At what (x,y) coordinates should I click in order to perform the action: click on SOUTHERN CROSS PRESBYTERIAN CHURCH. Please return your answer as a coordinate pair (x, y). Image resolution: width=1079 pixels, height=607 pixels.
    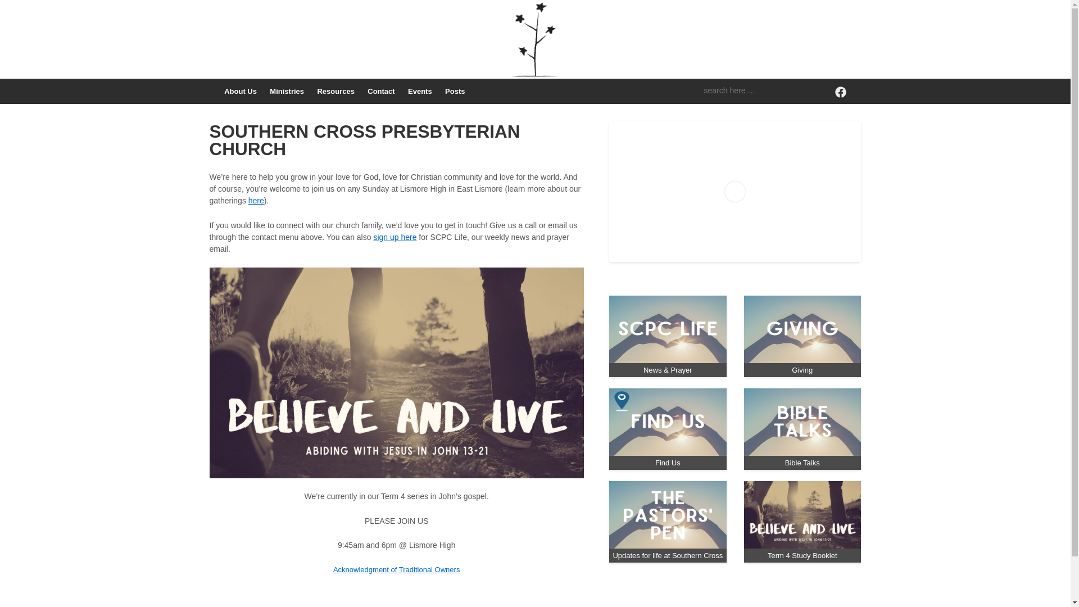
    Looking at the image, I should click on (364, 141).